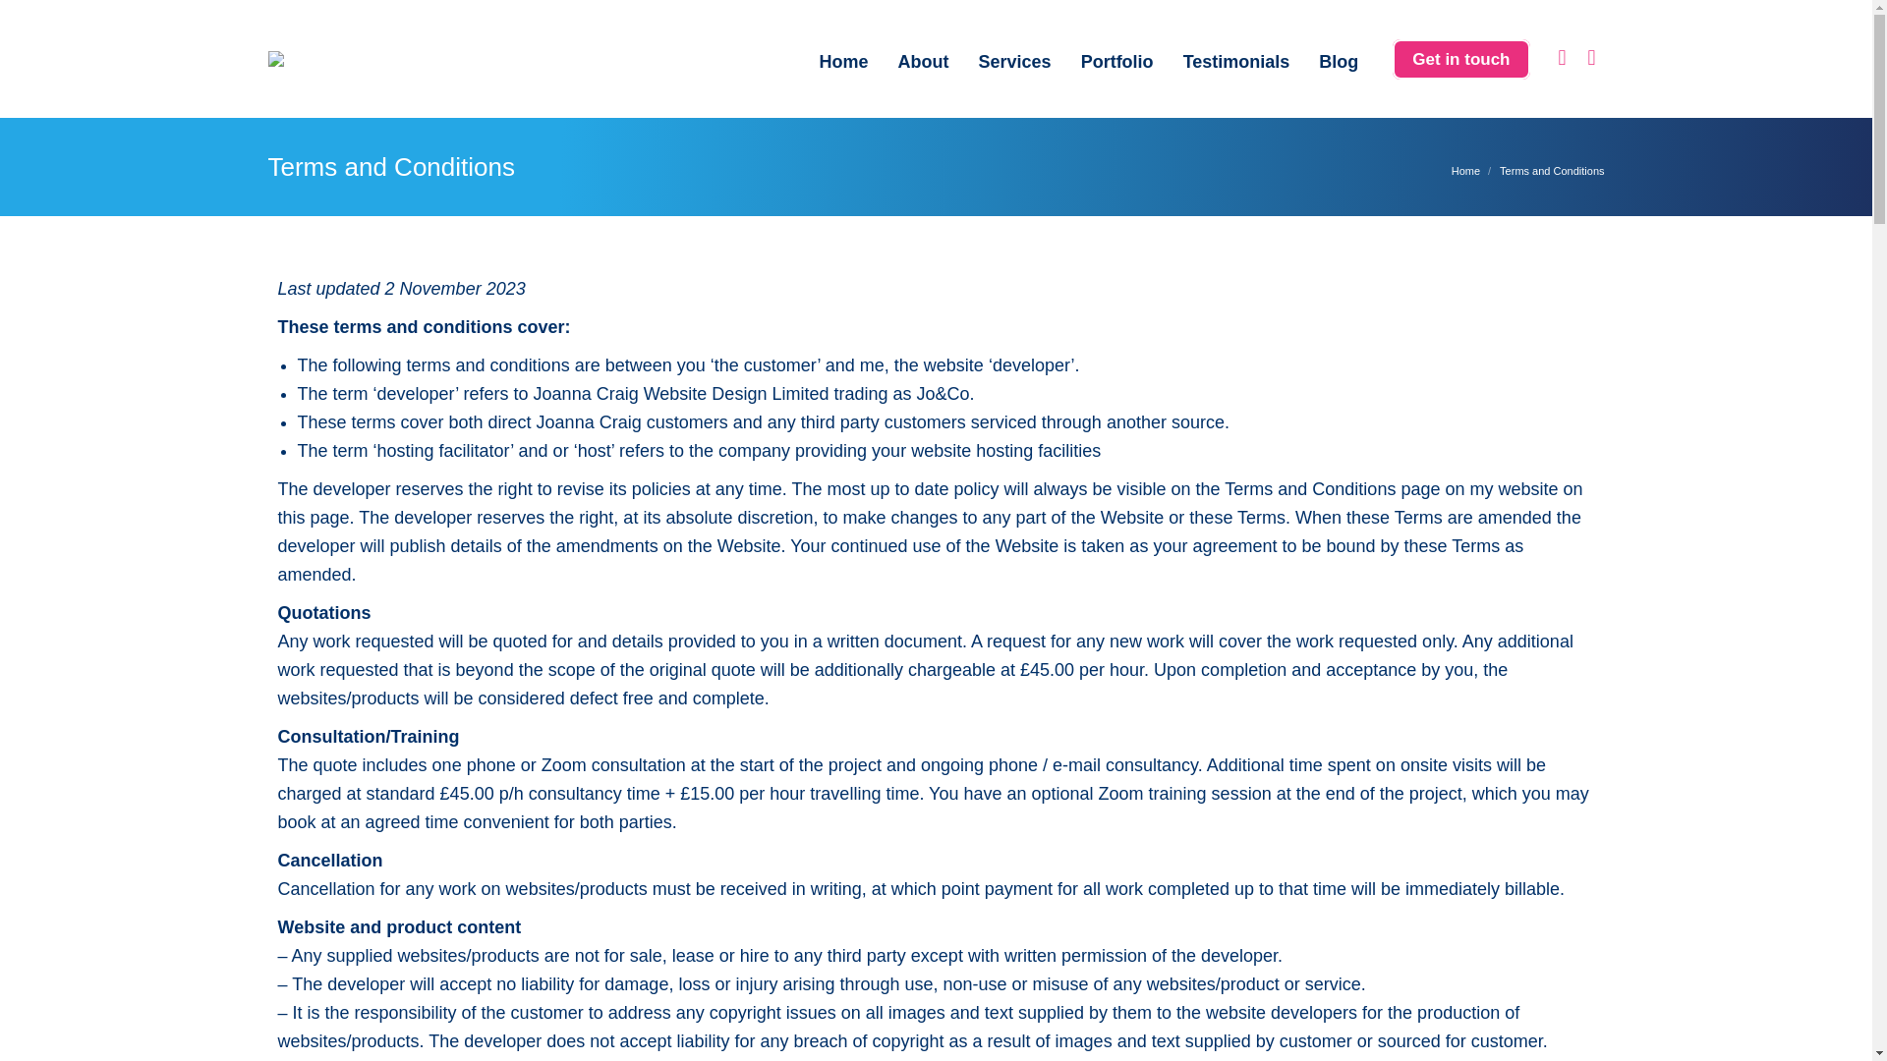  Describe the element at coordinates (924, 59) in the screenshot. I see `About` at that location.